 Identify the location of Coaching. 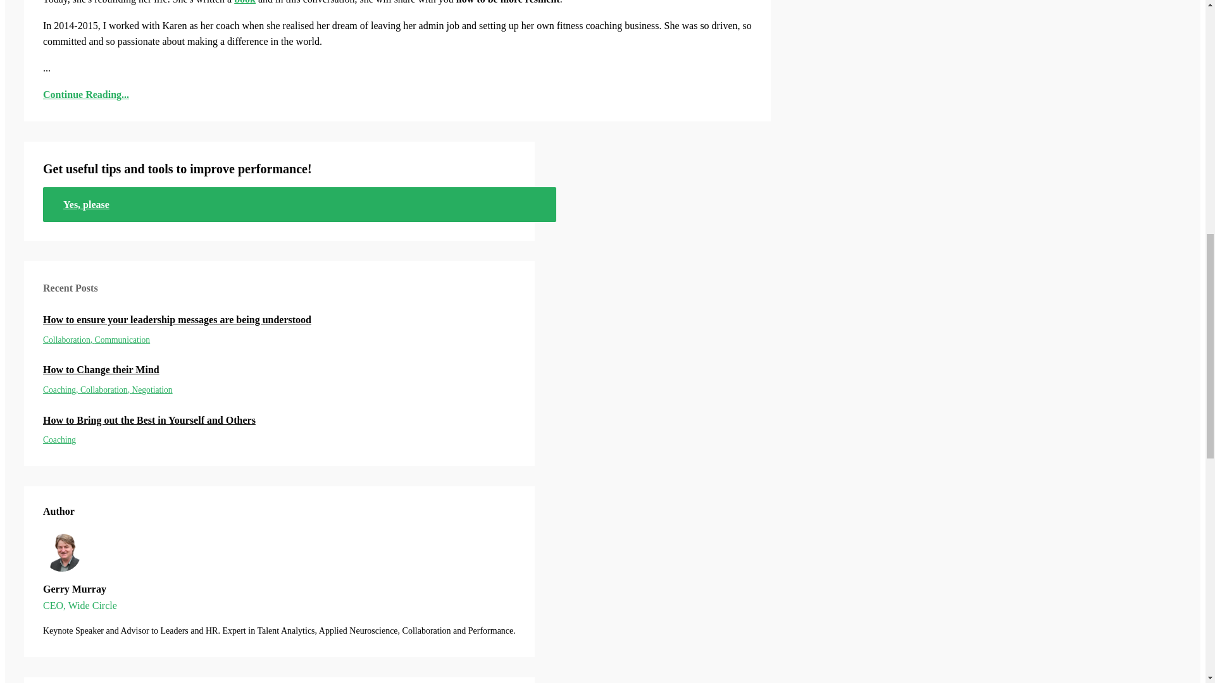
(61, 390).